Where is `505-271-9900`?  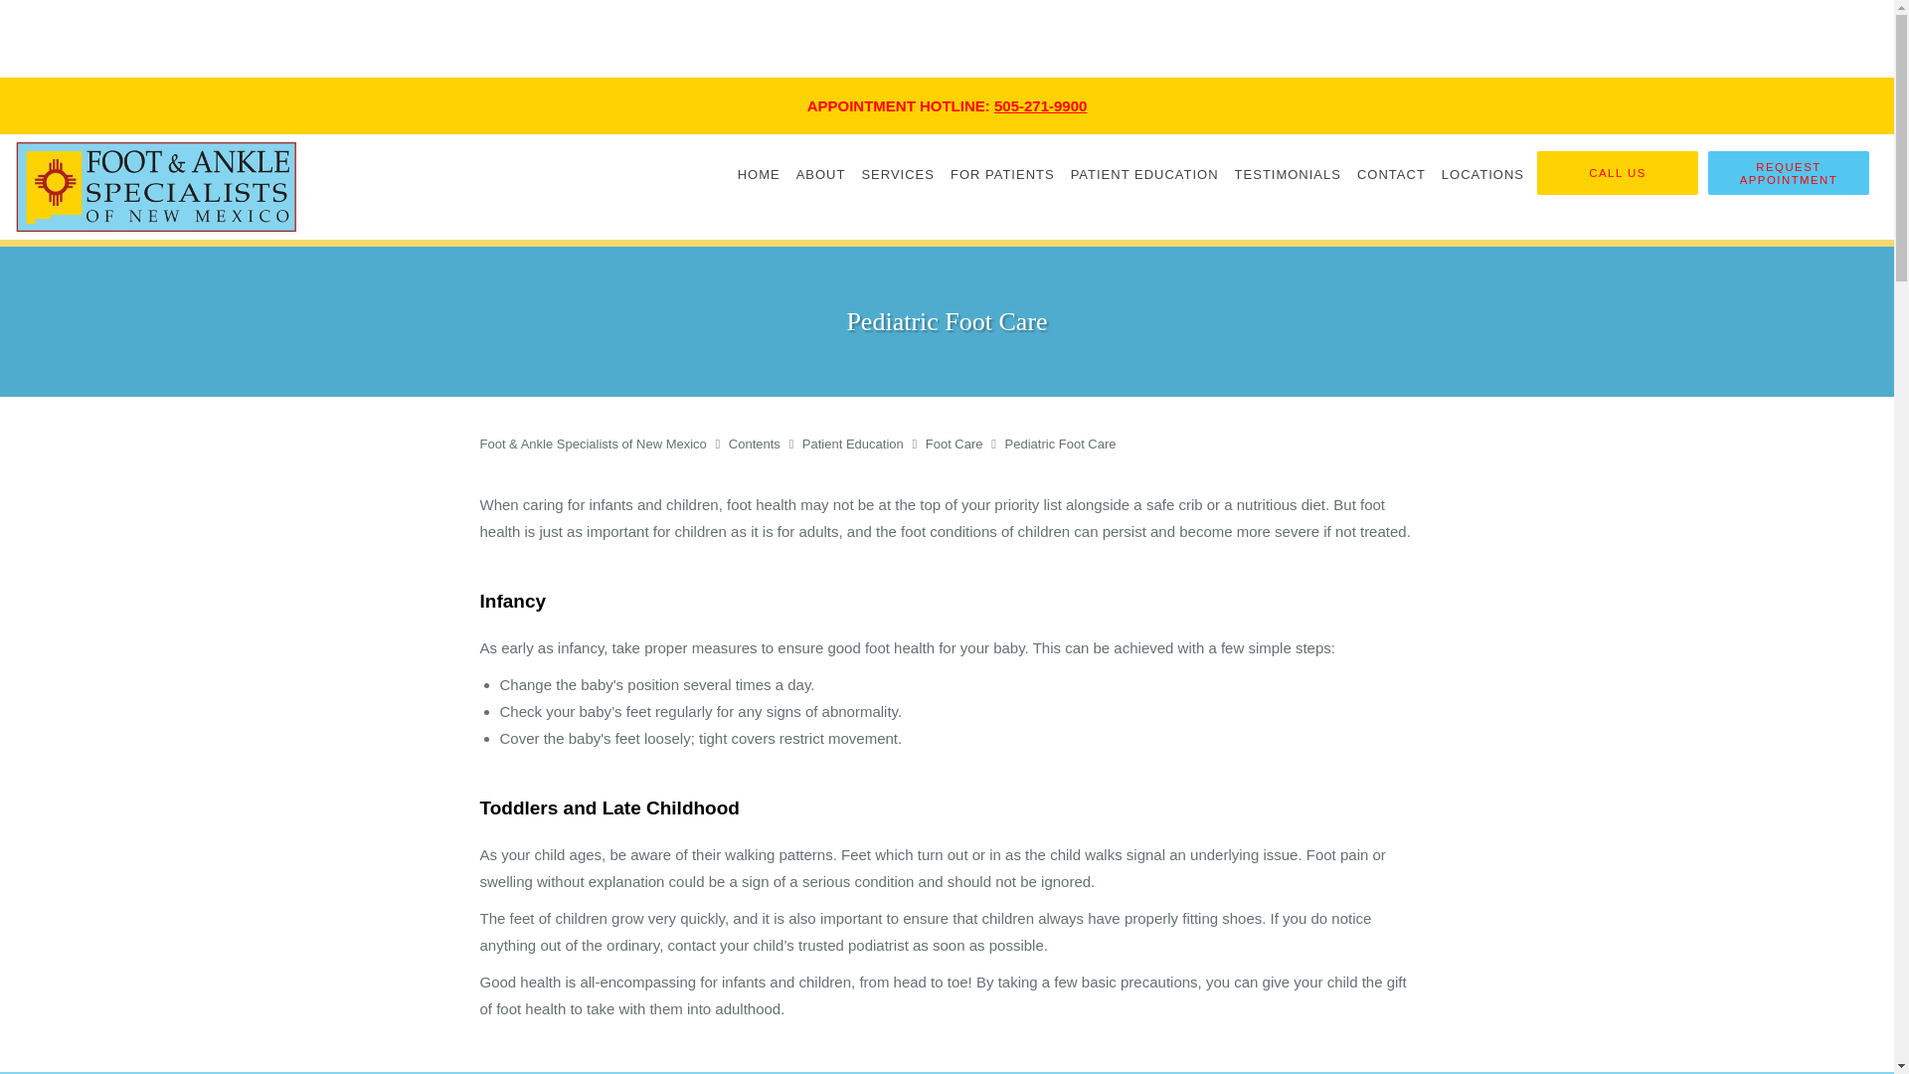
505-271-9900 is located at coordinates (1040, 105).